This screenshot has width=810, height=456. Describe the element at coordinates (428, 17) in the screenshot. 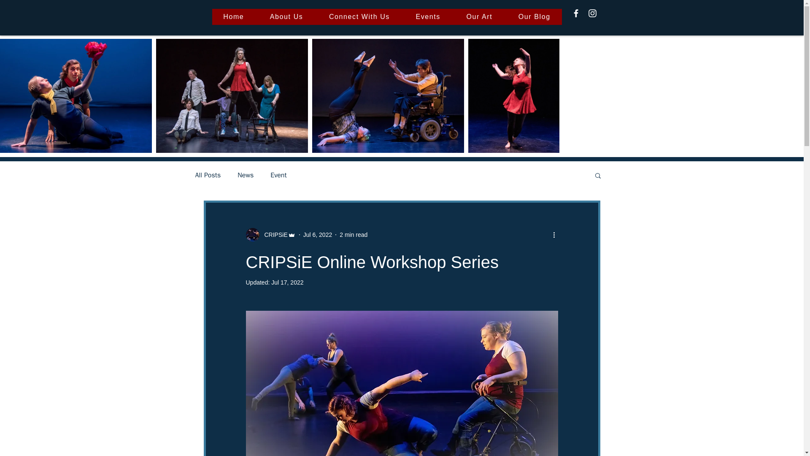

I see `Events` at that location.